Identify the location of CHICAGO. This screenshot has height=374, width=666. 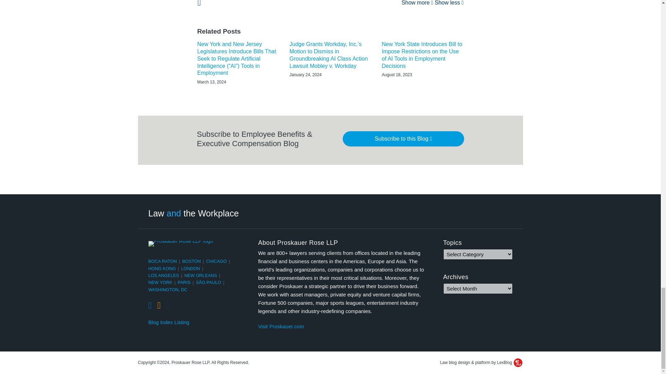
(216, 261).